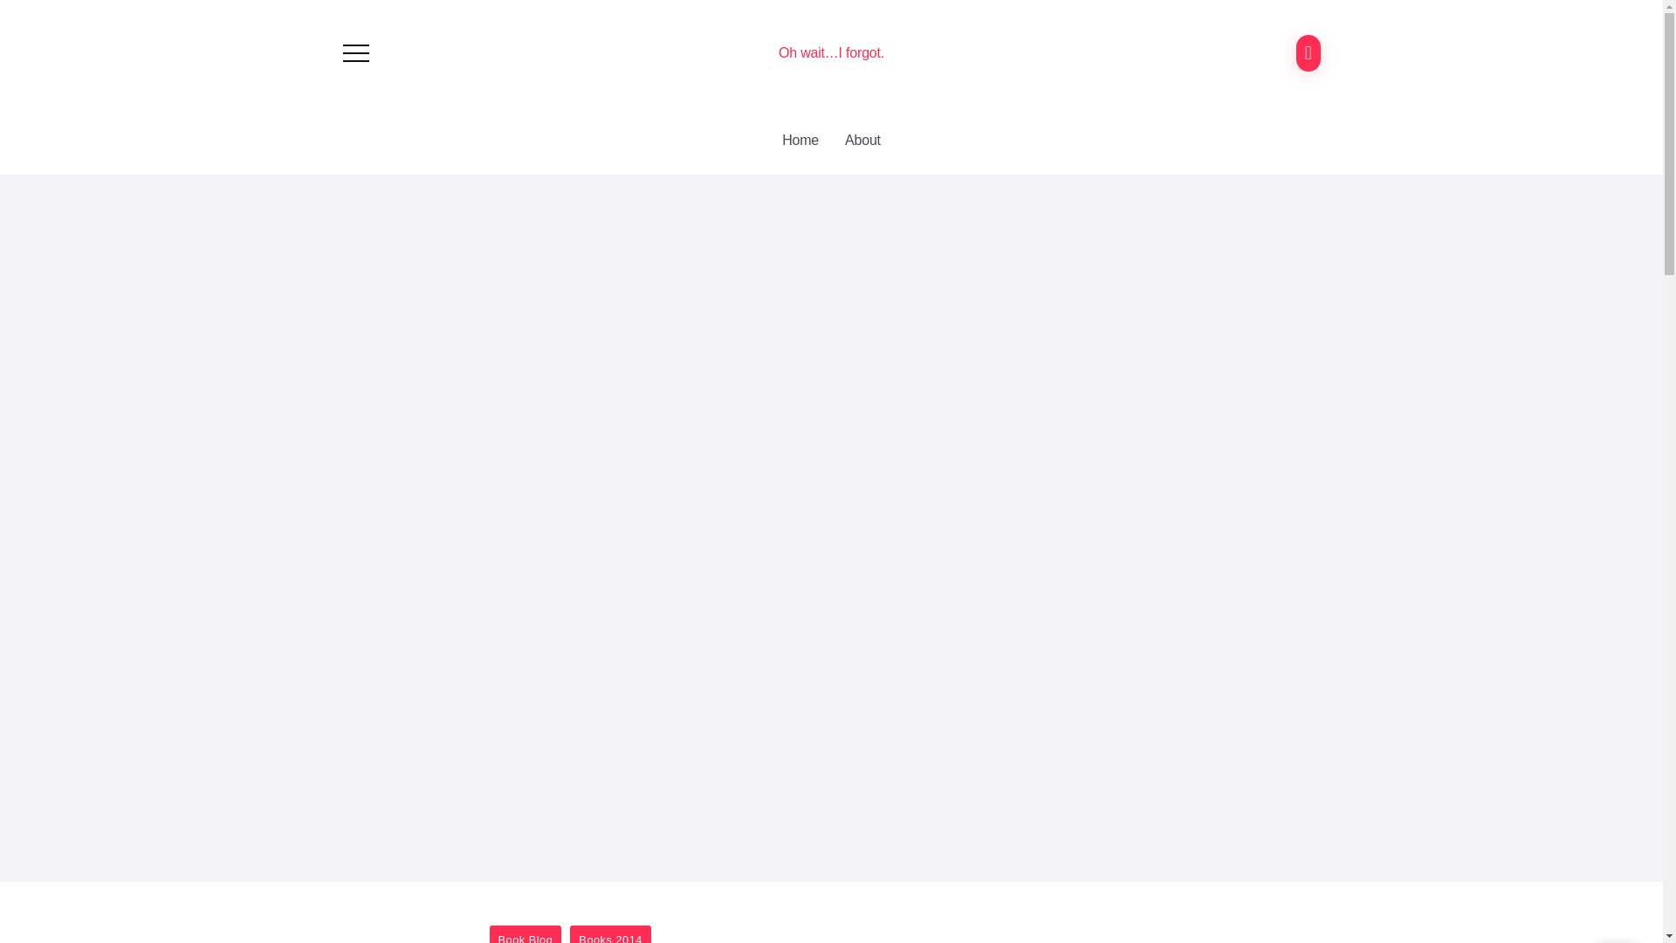  Describe the element at coordinates (610, 934) in the screenshot. I see `Books 2014` at that location.